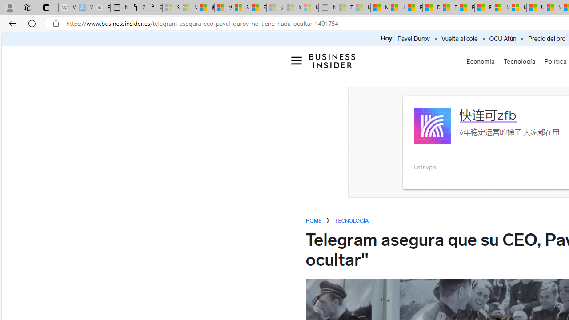  What do you see at coordinates (413, 39) in the screenshot?
I see `Pavel Durov` at bounding box center [413, 39].